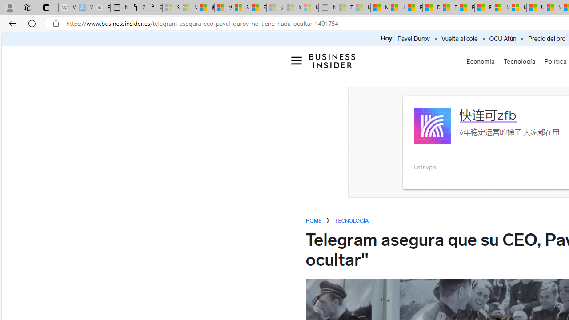  What do you see at coordinates (413, 39) in the screenshot?
I see `Pavel Durov` at bounding box center [413, 39].